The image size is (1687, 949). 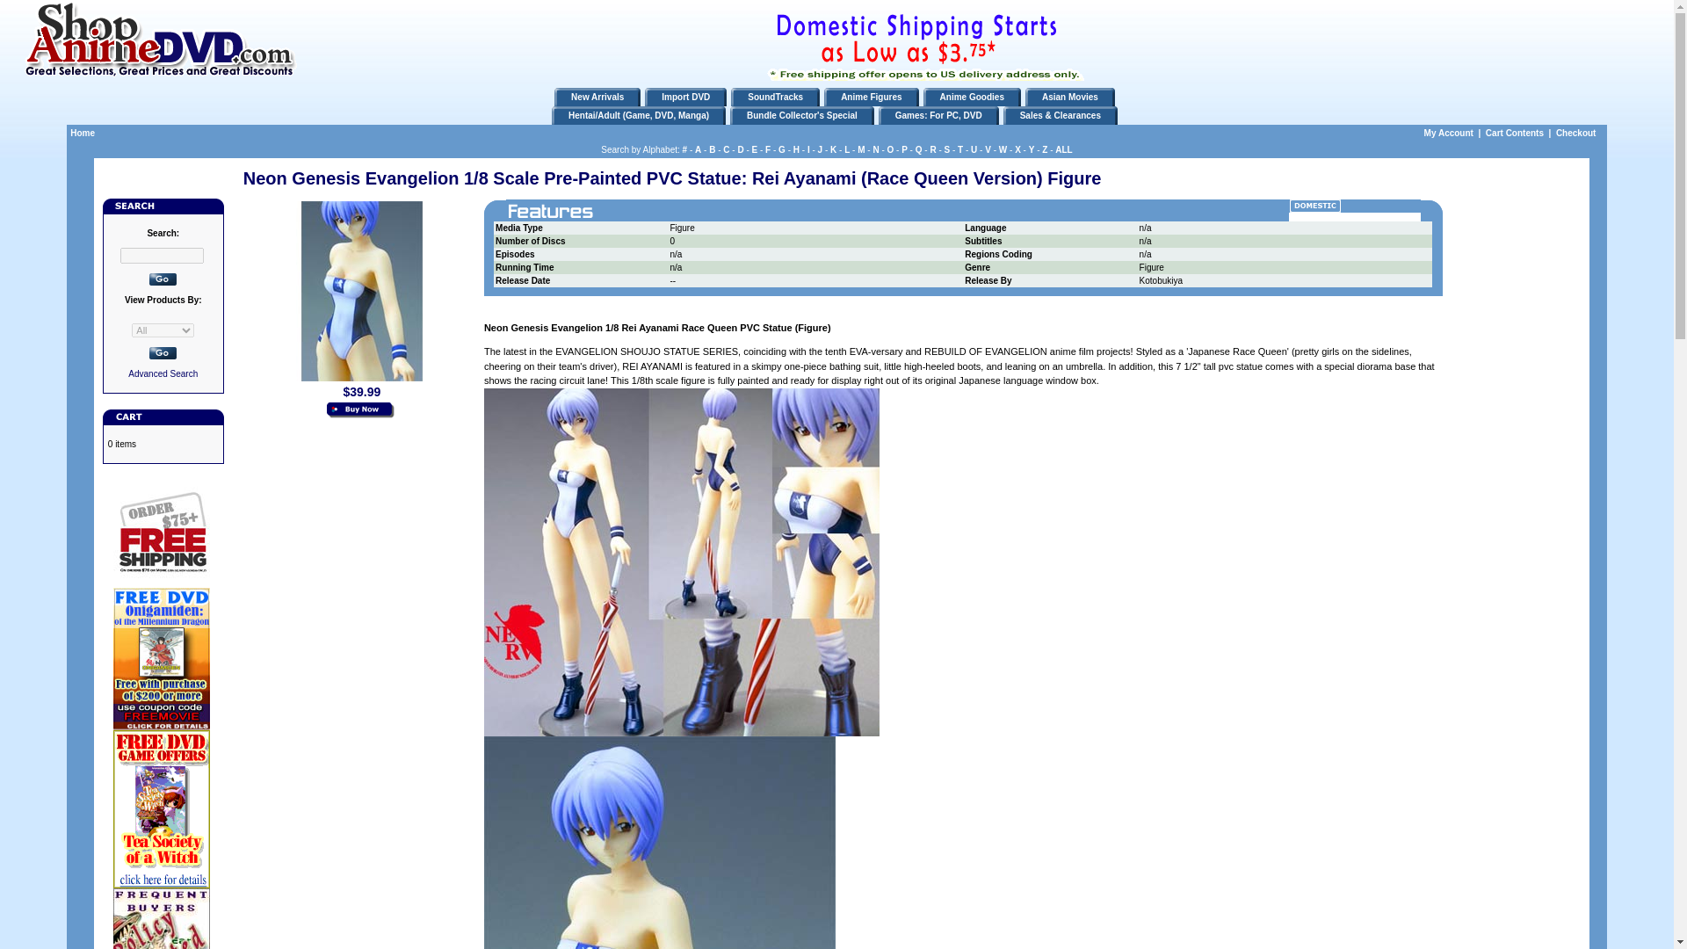 What do you see at coordinates (1515, 132) in the screenshot?
I see `Cart Contents` at bounding box center [1515, 132].